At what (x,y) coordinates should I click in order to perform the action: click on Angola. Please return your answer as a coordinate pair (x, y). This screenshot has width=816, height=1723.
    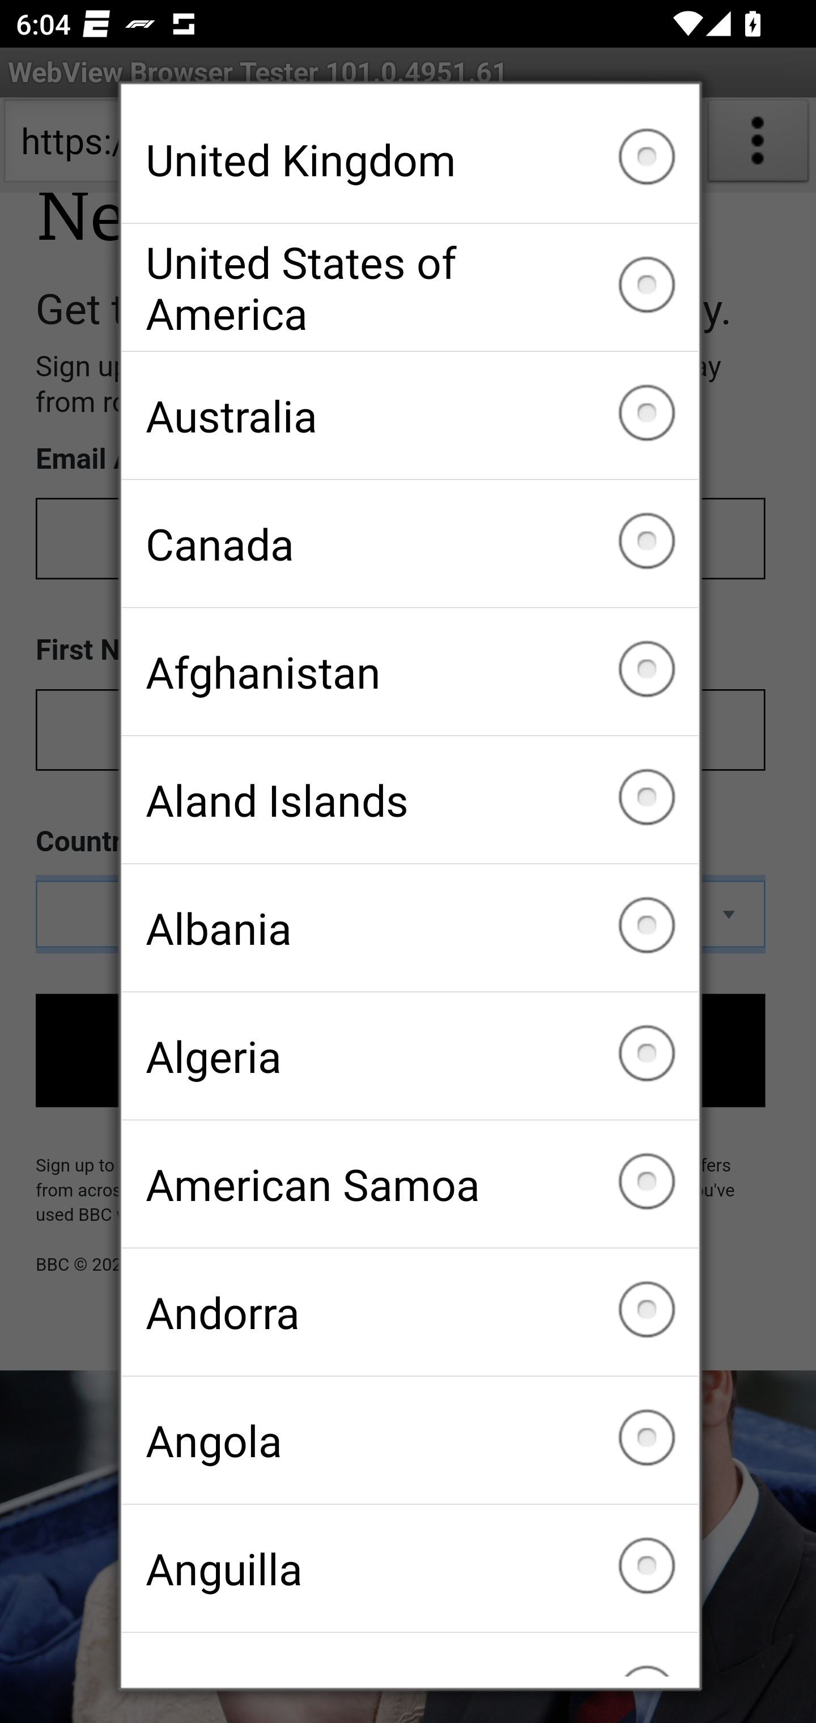
    Looking at the image, I should click on (410, 1440).